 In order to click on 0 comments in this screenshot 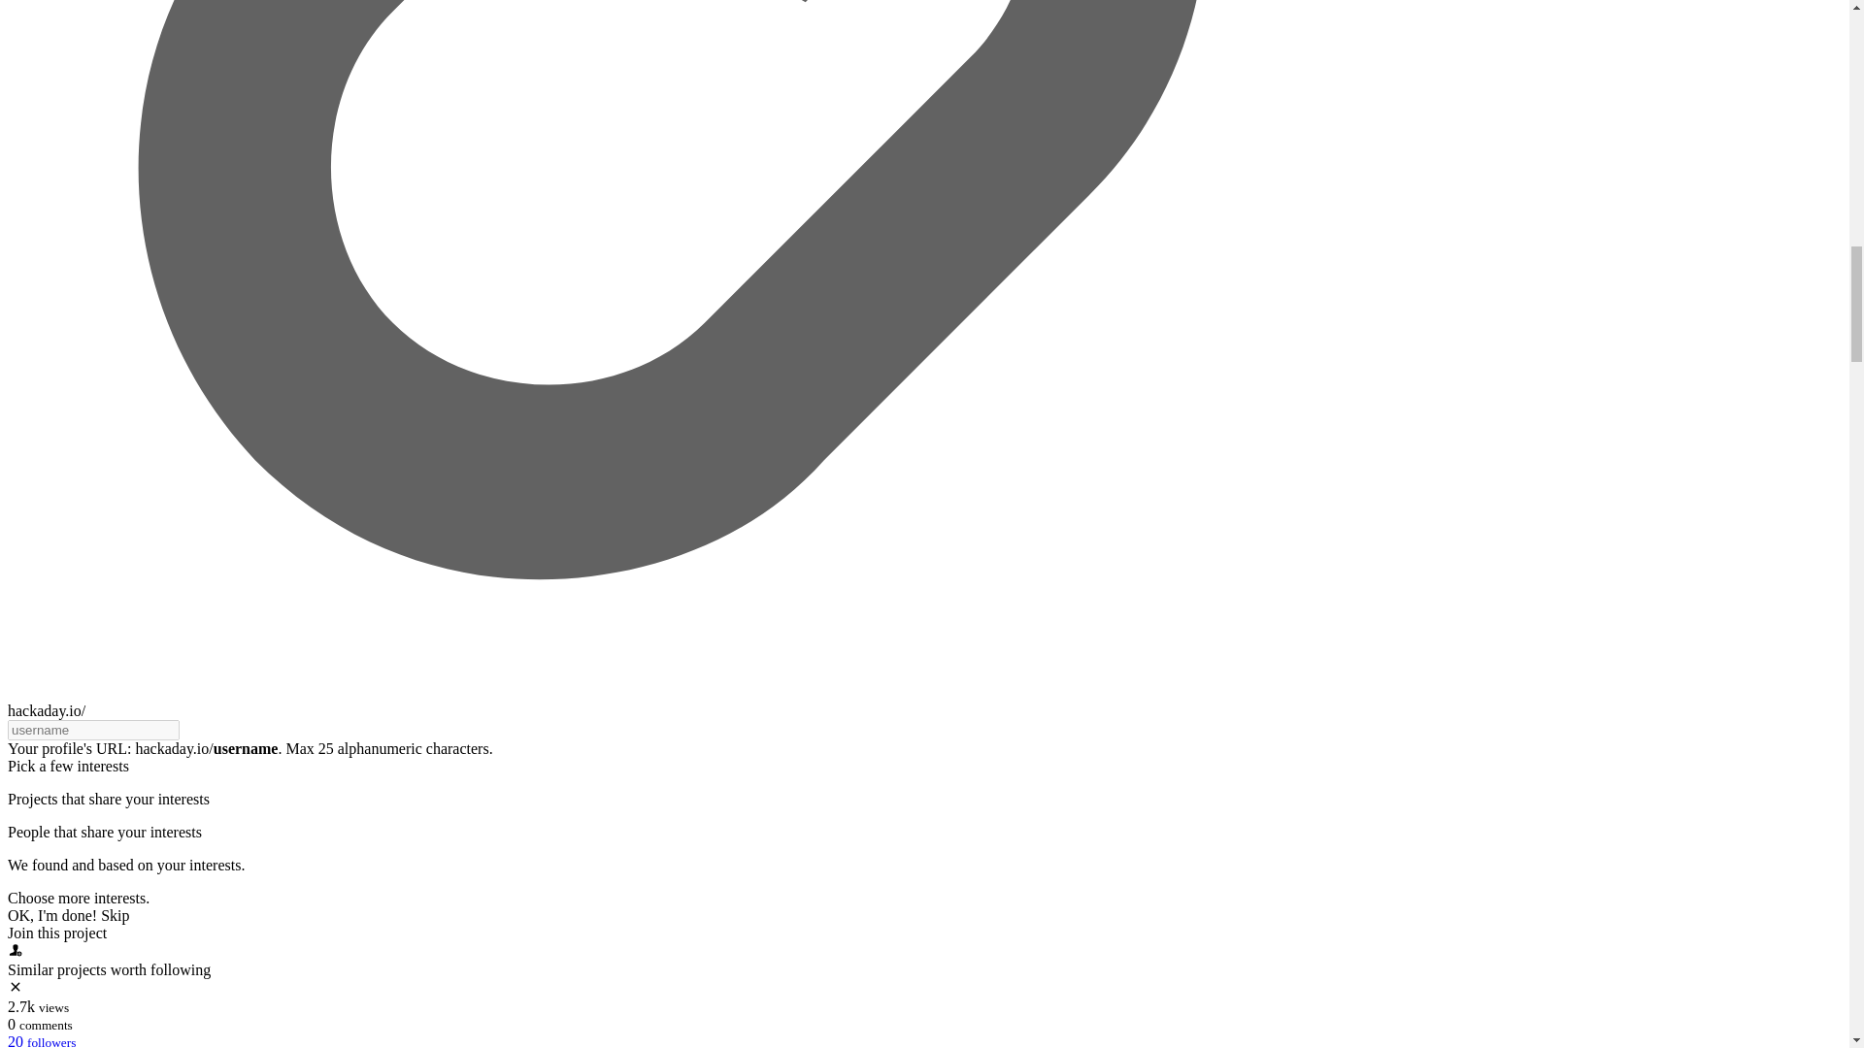, I will do `click(39, 1023)`.